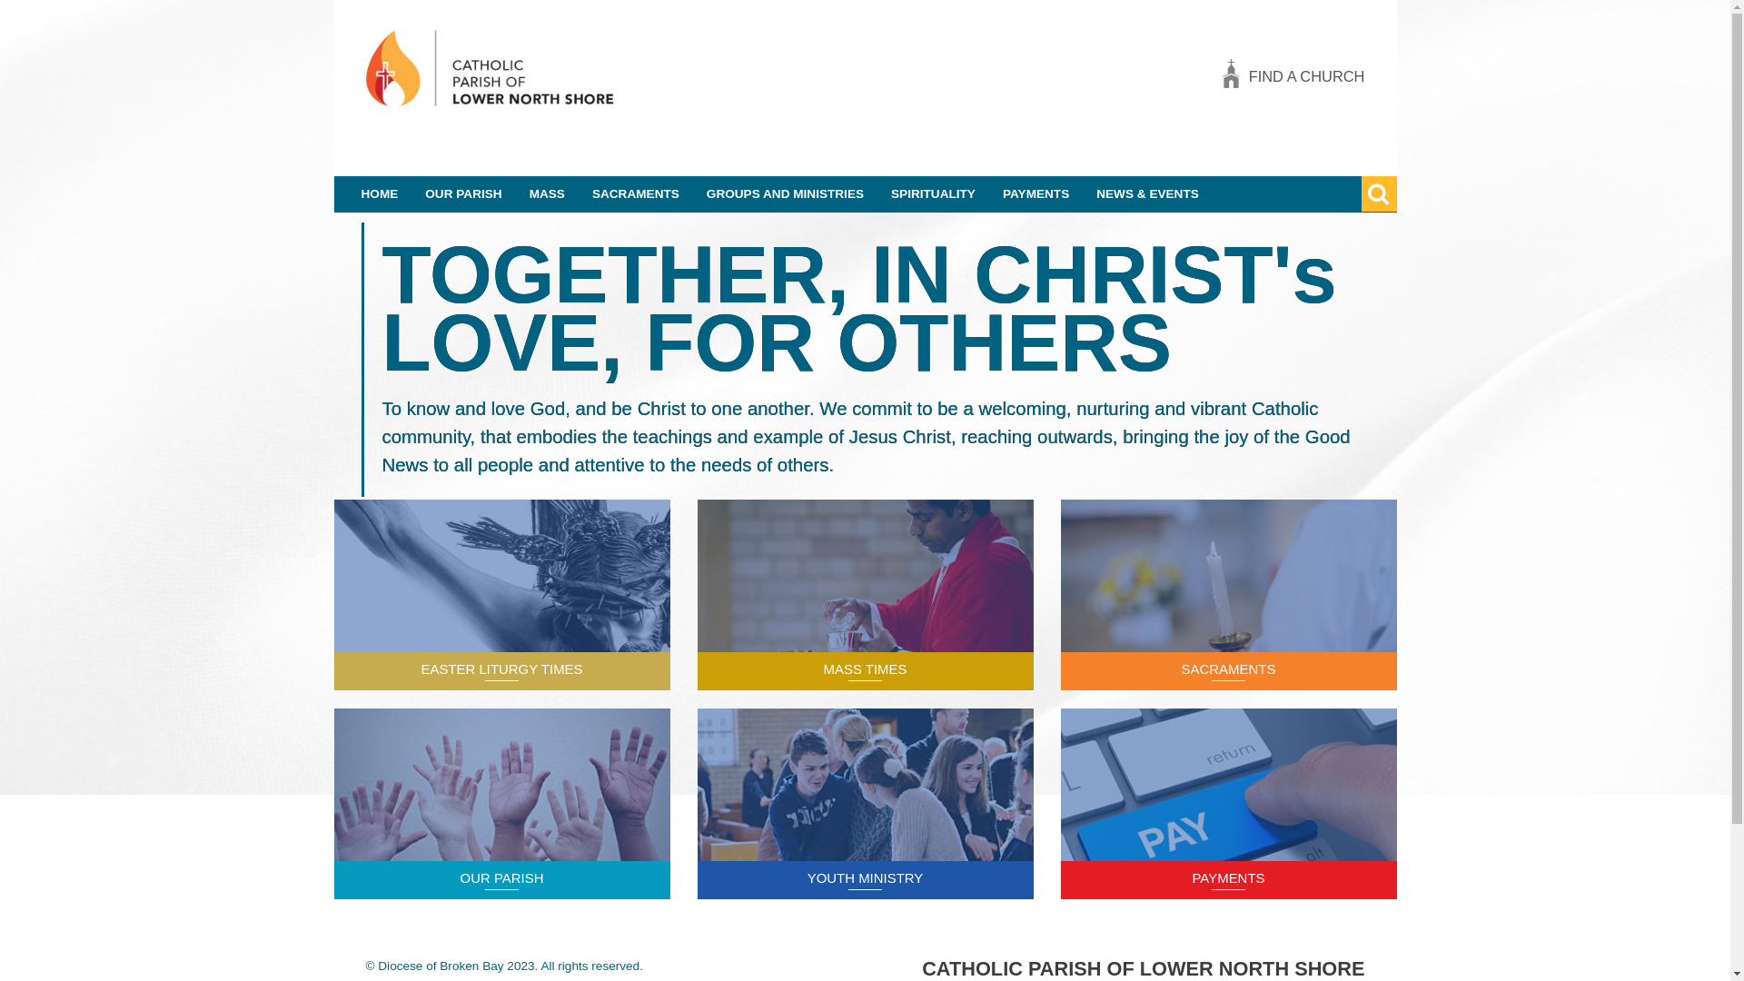  Describe the element at coordinates (501, 877) in the screenshot. I see `OUR PARISH` at that location.